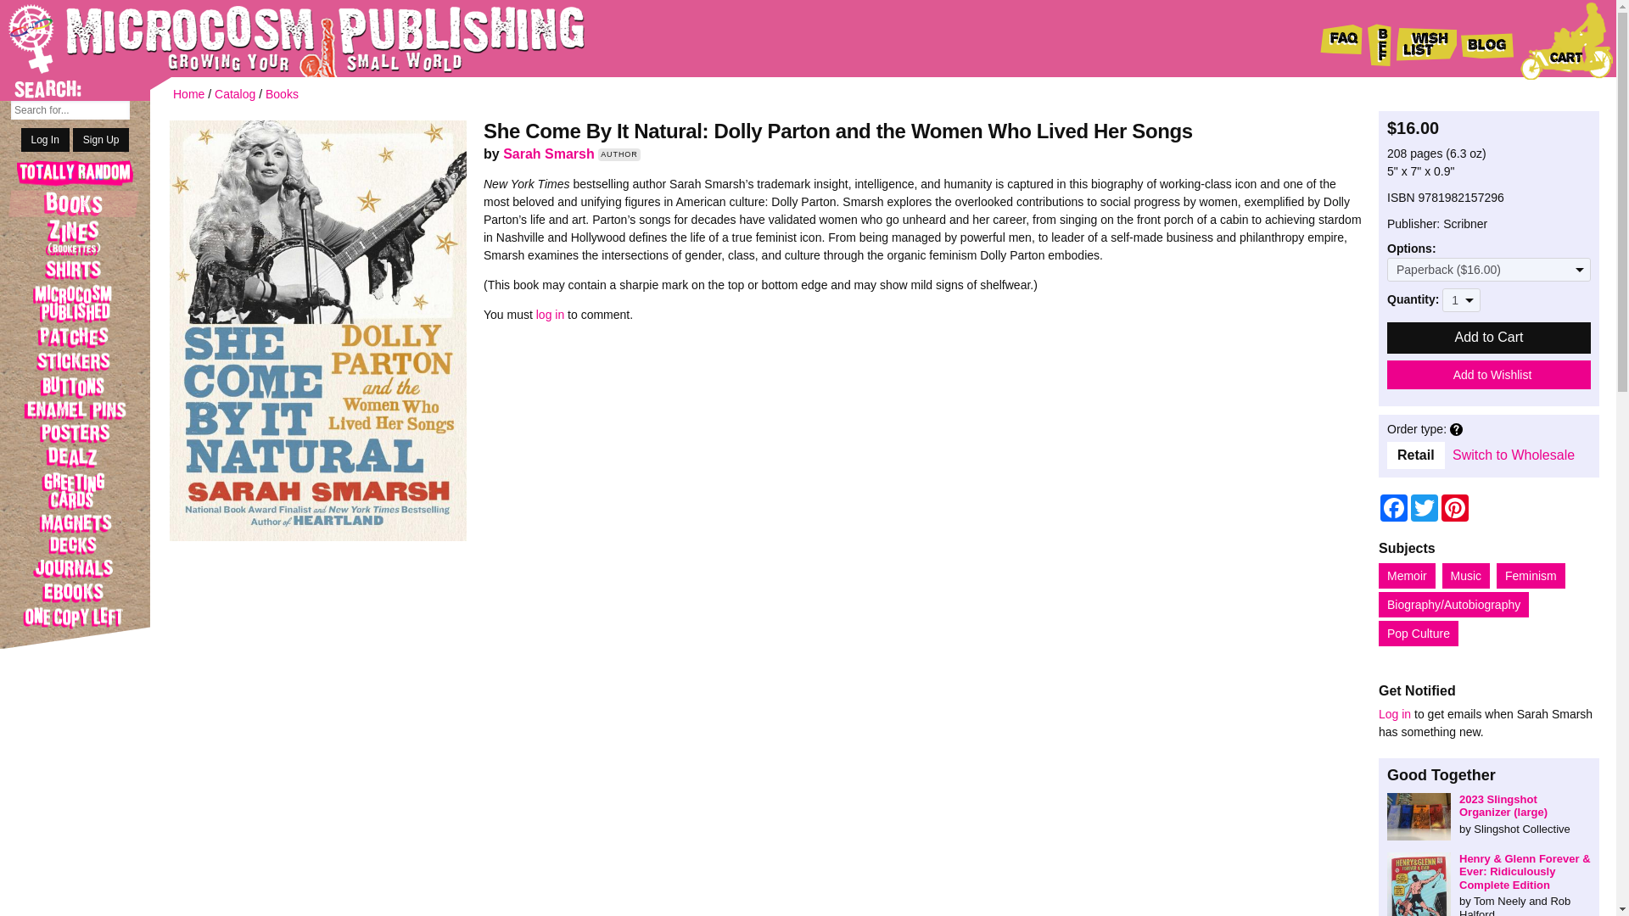 This screenshot has width=1629, height=916. What do you see at coordinates (102, 140) in the screenshot?
I see `Sign Up` at bounding box center [102, 140].